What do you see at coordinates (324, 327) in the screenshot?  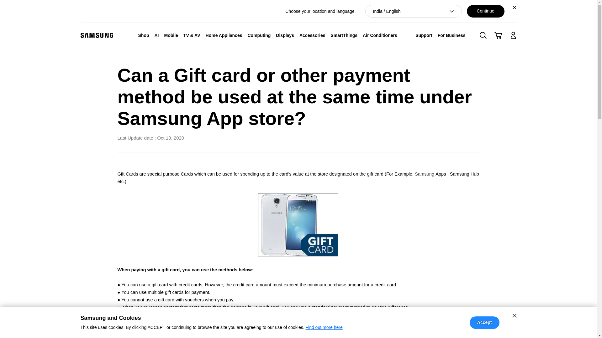 I see `Find out more here` at bounding box center [324, 327].